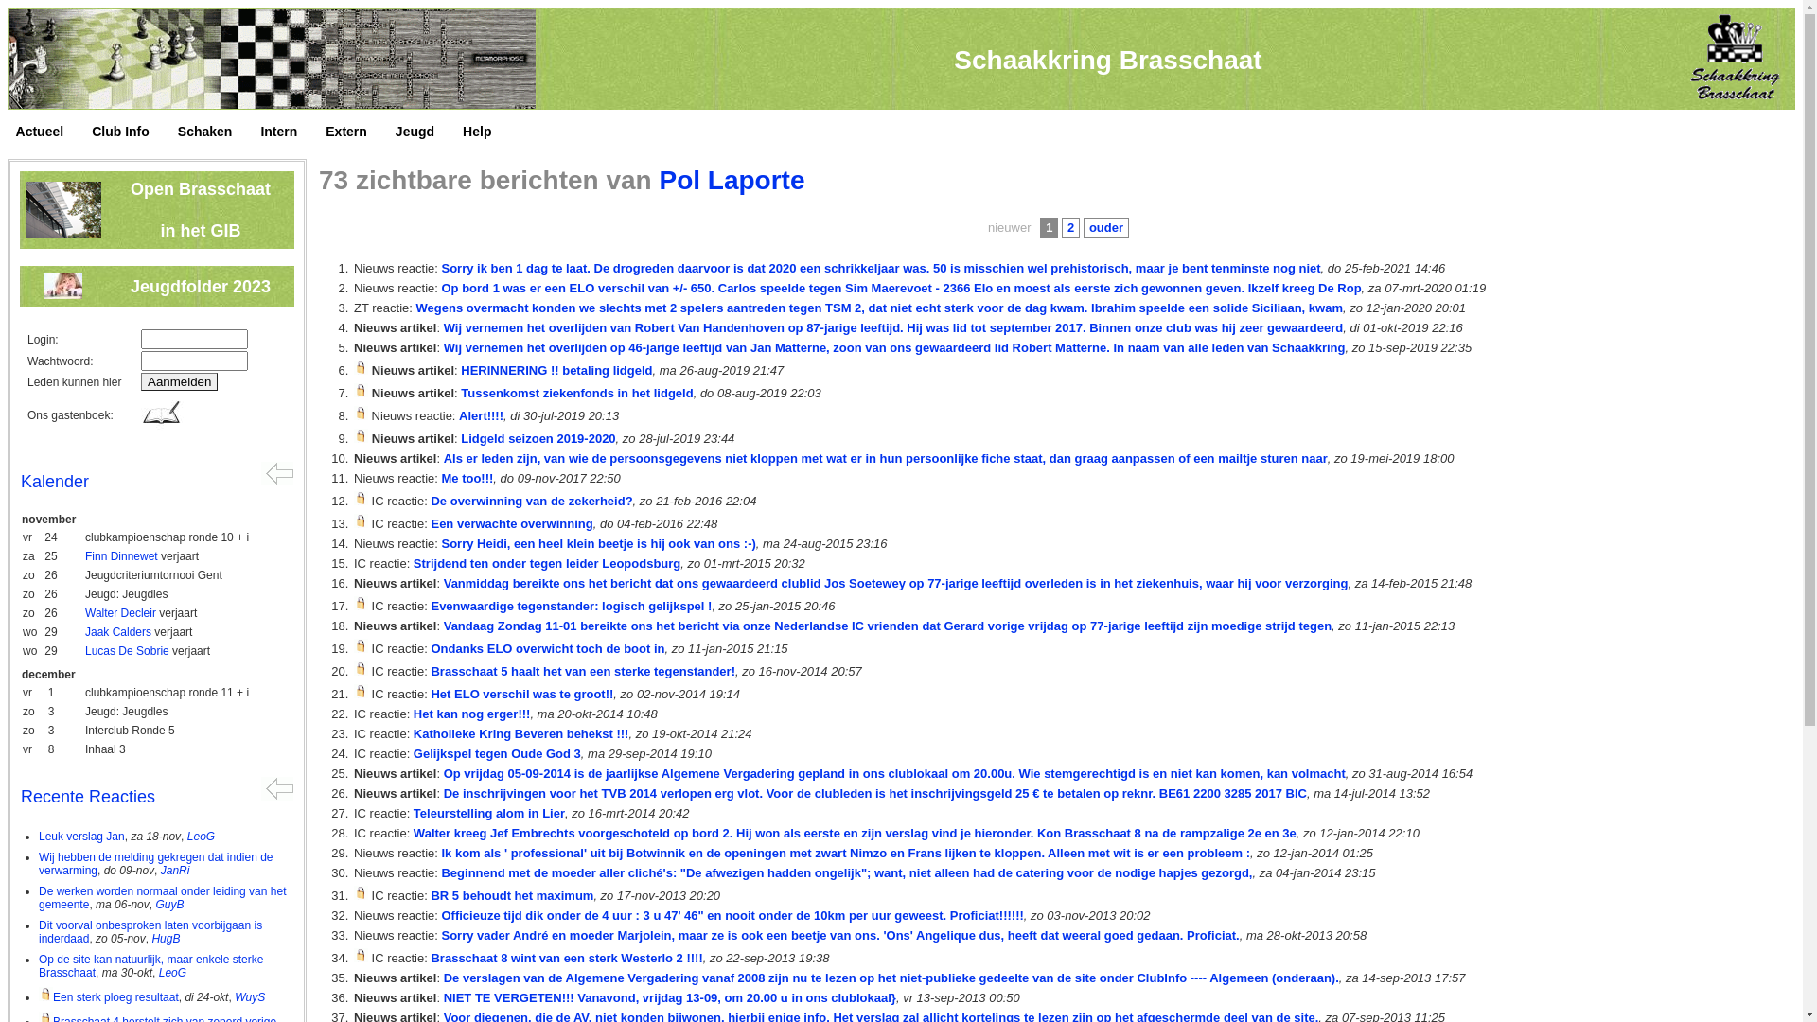 The width and height of the screenshot is (1817, 1022). I want to click on Walter Decleir, so click(121, 613).